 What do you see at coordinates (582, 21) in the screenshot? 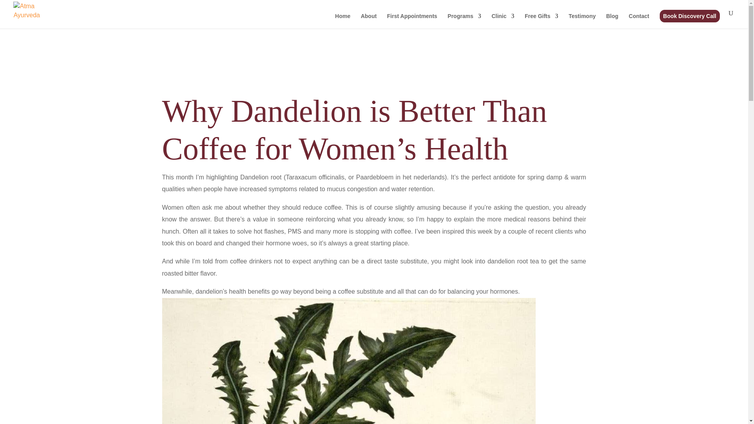
I see `Testimony` at bounding box center [582, 21].